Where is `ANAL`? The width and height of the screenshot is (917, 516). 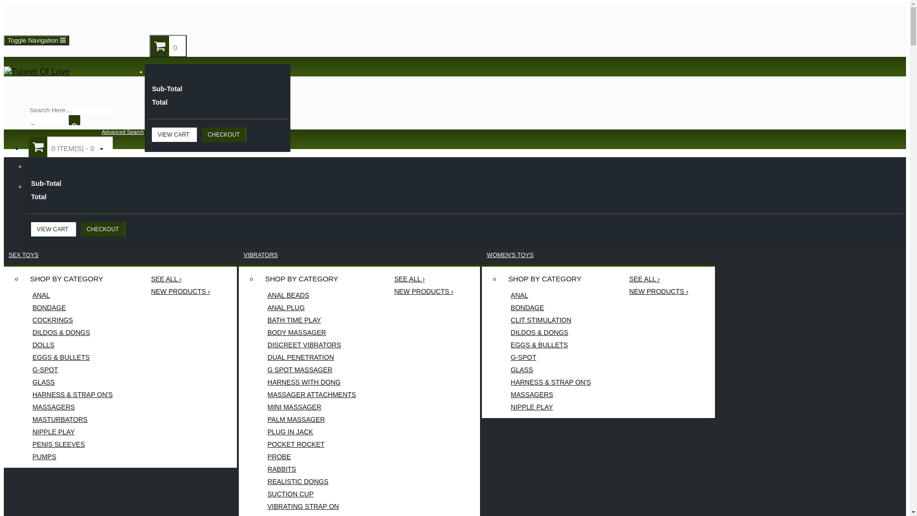
ANAL is located at coordinates (551, 295).